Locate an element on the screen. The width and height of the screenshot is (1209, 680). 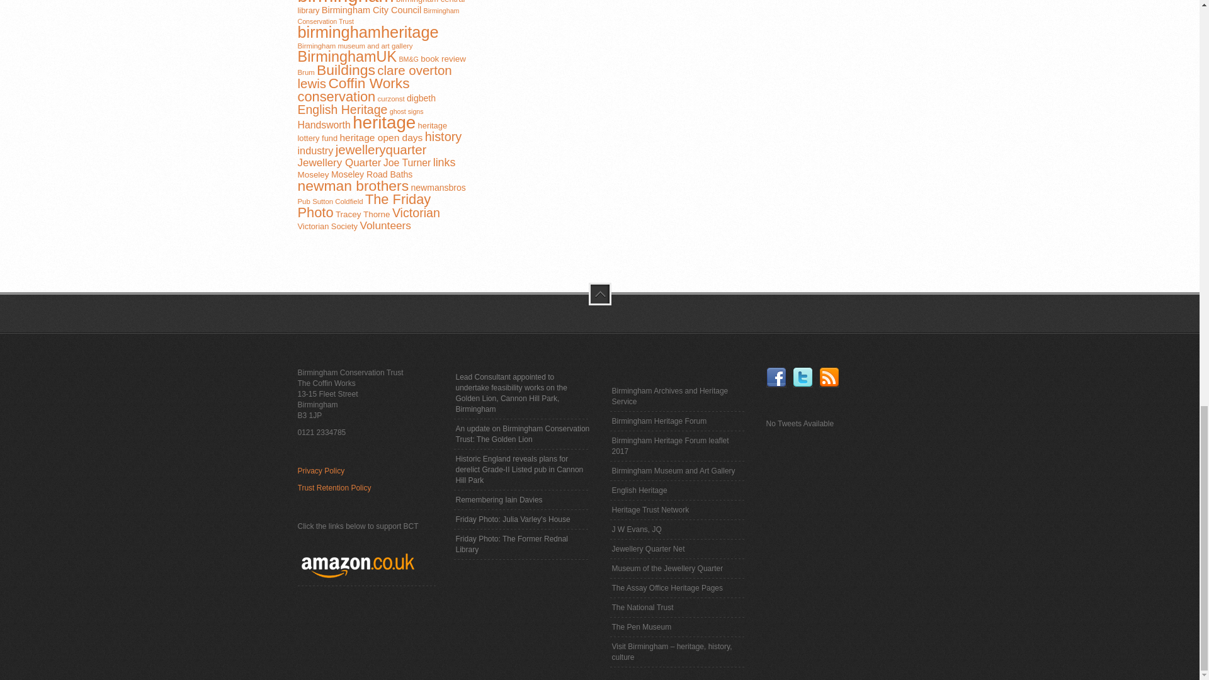
Birmingham Heritage Forum leaflet 2017 is located at coordinates (678, 446).